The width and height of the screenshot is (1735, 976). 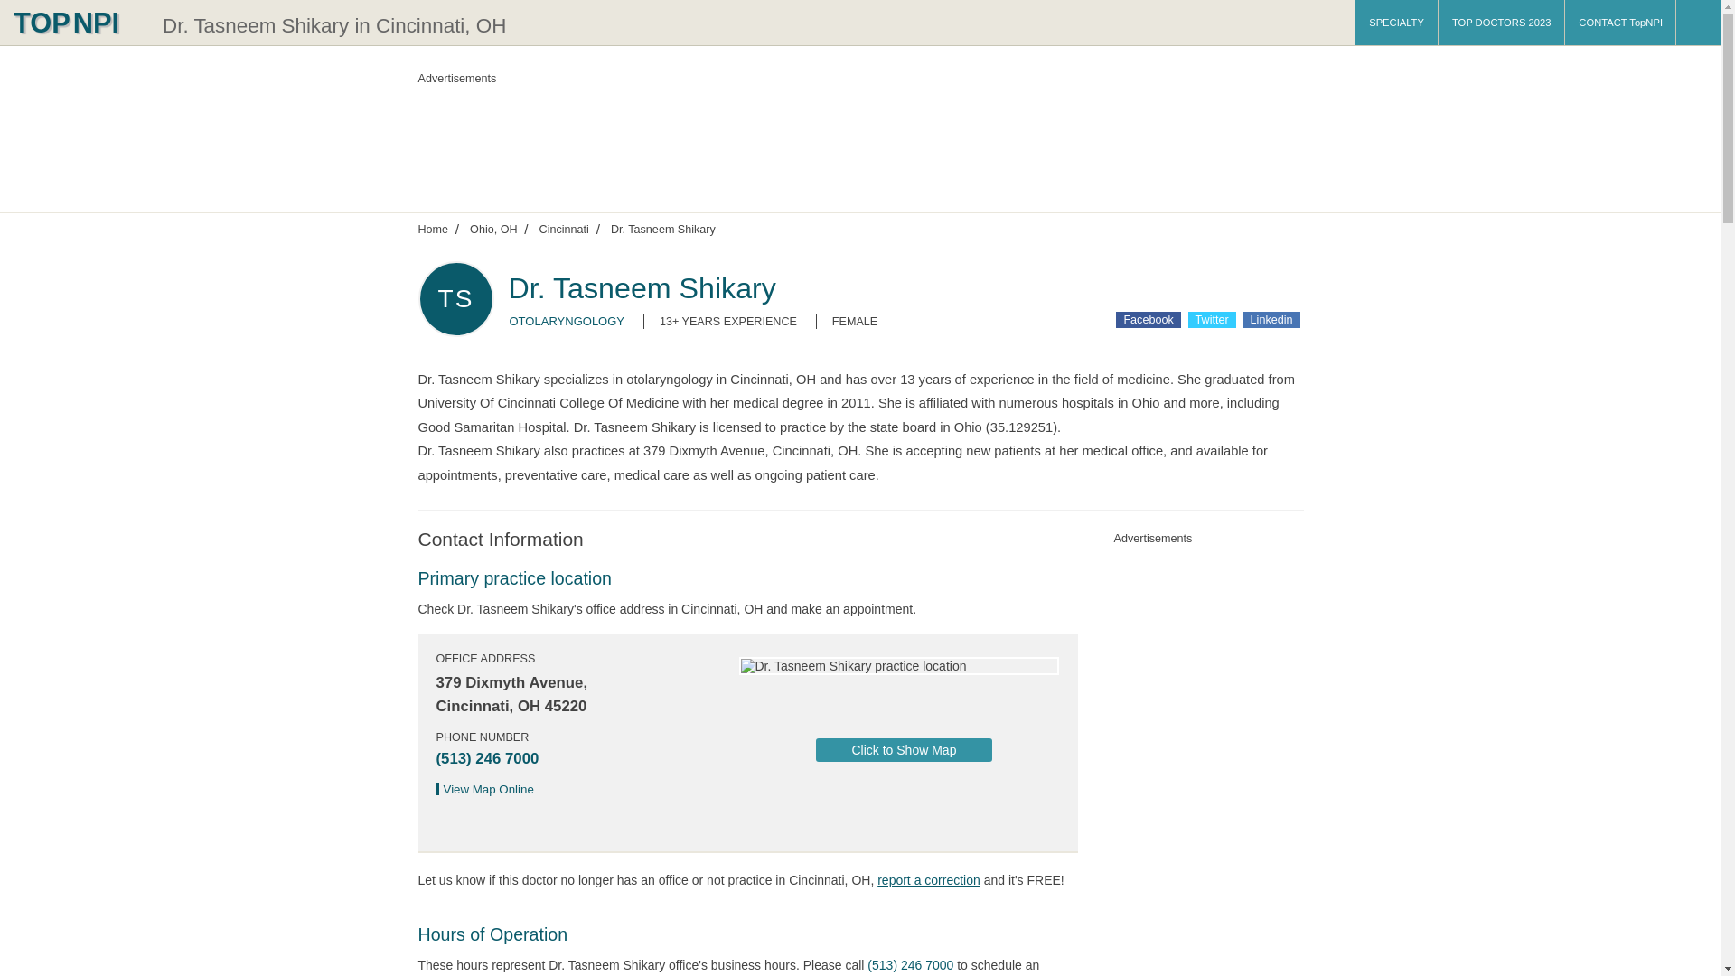 What do you see at coordinates (567, 320) in the screenshot?
I see `Otolaryngology` at bounding box center [567, 320].